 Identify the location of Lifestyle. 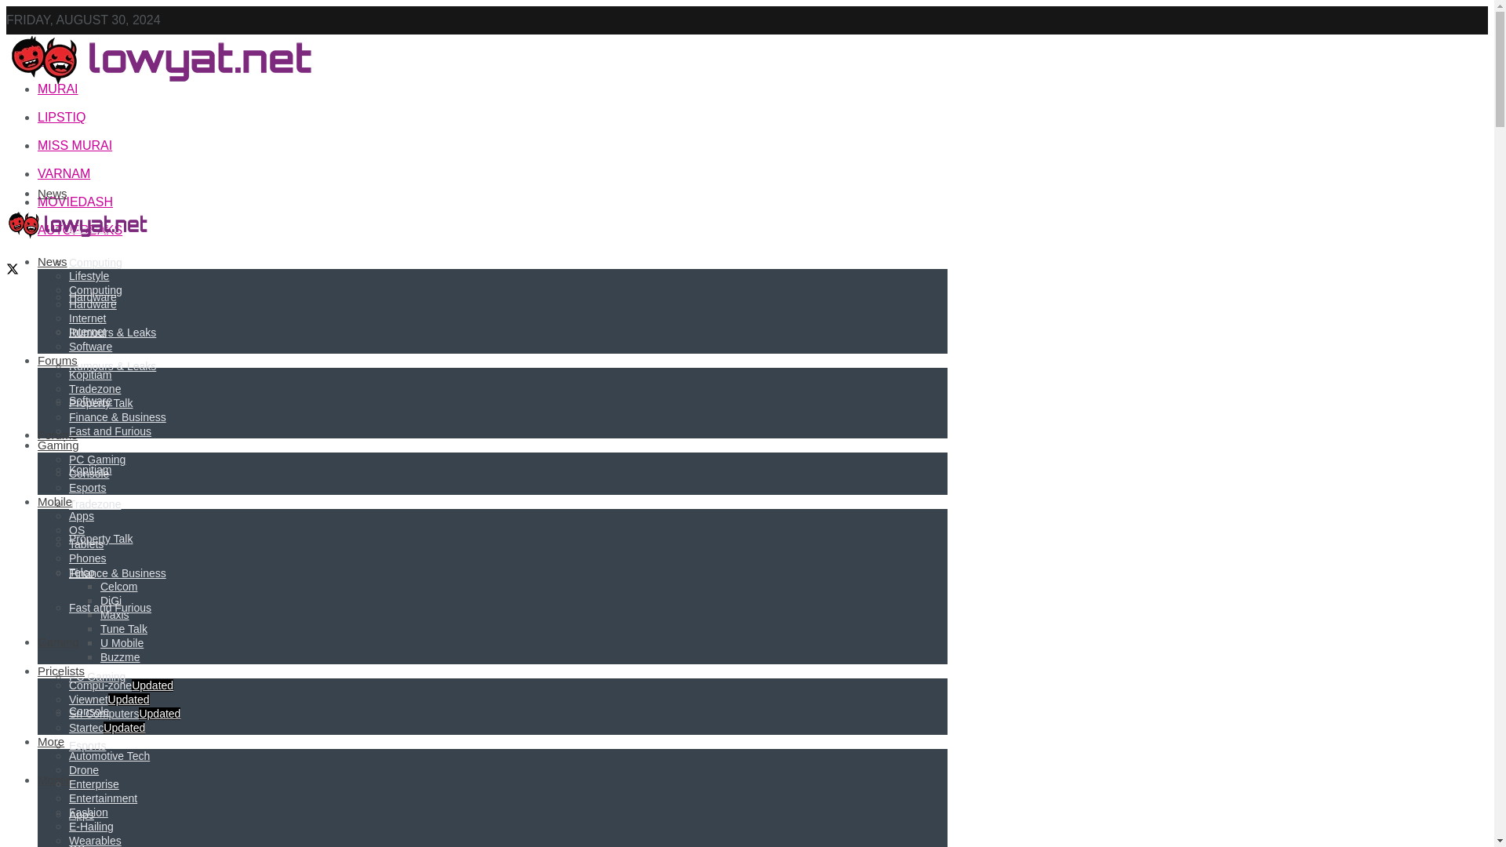
(89, 227).